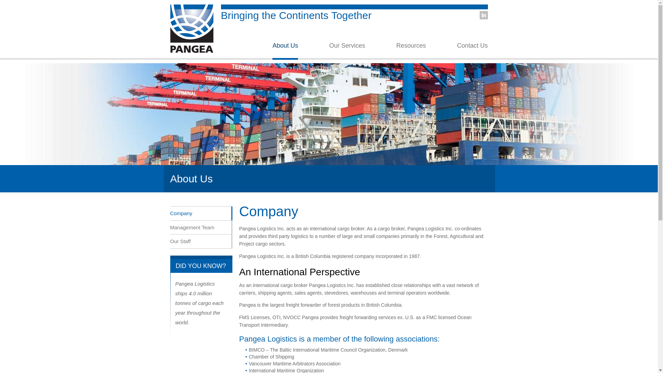 This screenshot has height=373, width=663. I want to click on Our Staff, so click(201, 241).